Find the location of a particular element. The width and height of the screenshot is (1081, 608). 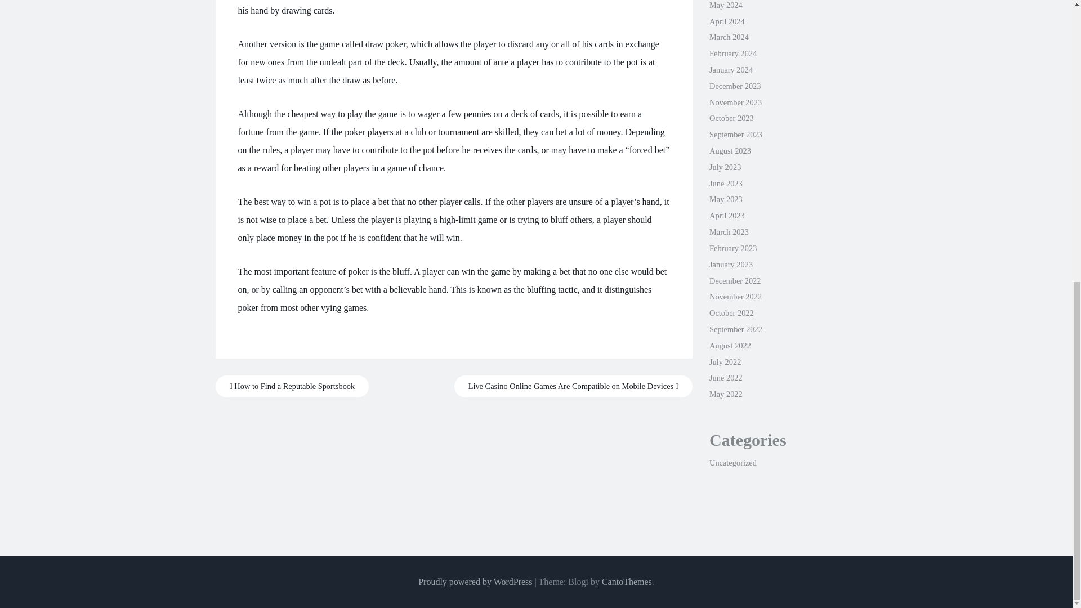

October 2023 is located at coordinates (731, 118).